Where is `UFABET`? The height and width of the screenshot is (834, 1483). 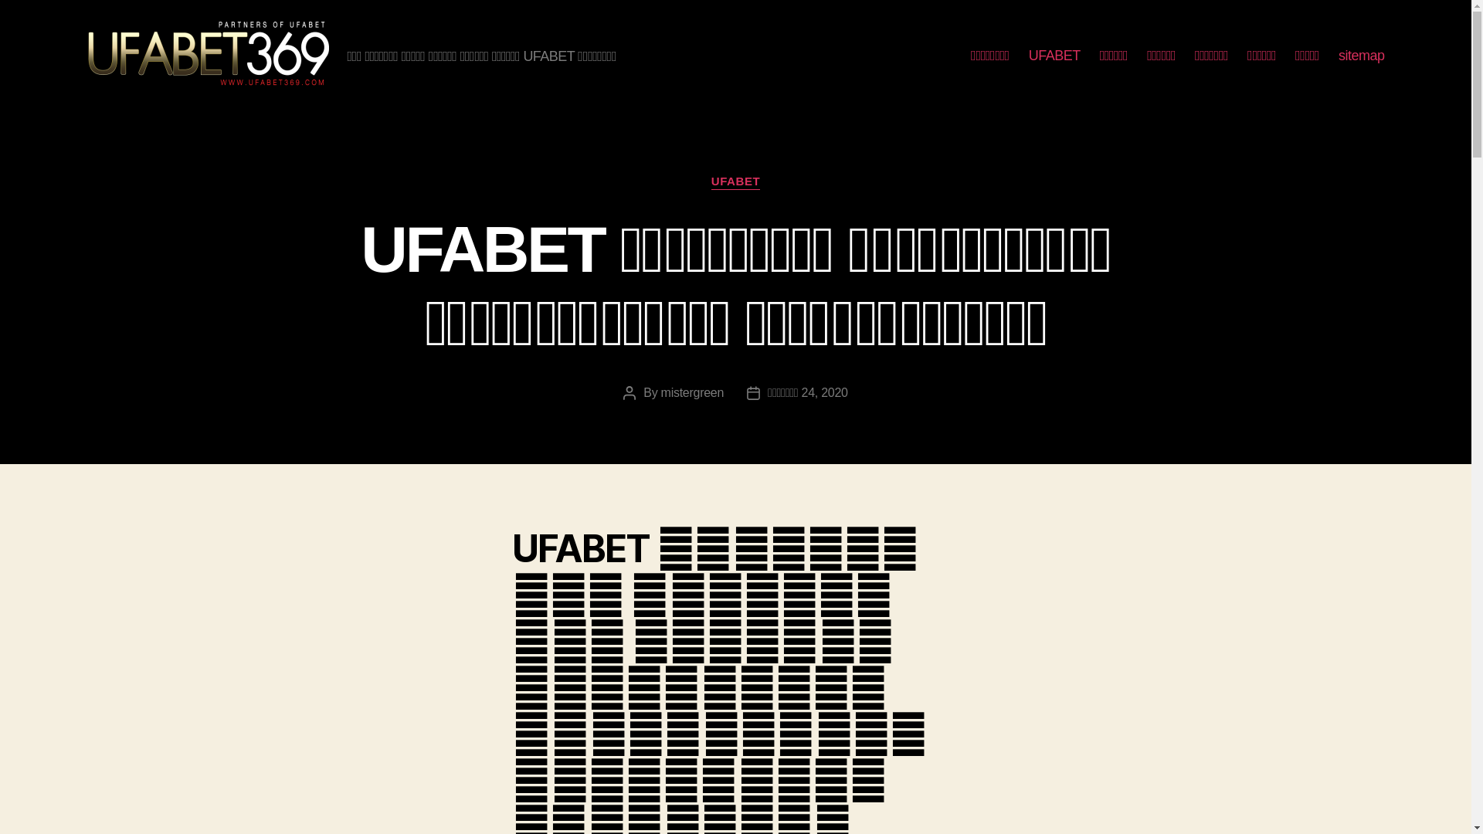
UFABET is located at coordinates (735, 182).